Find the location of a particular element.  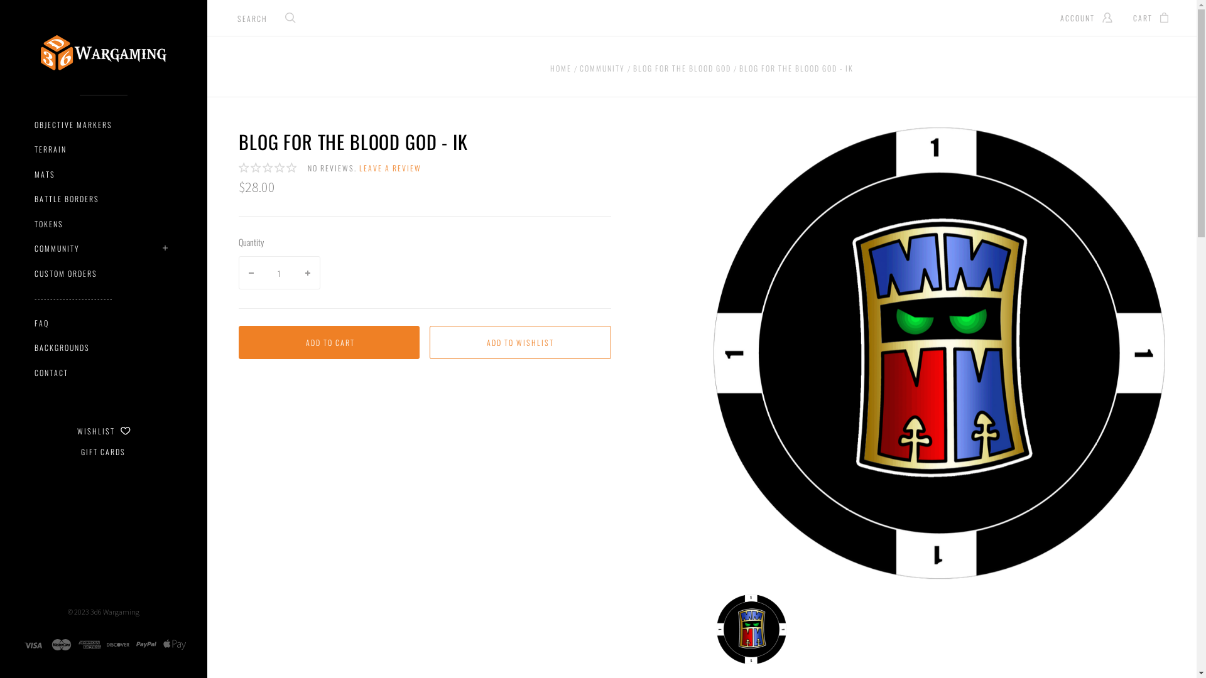

ADD TO CART is located at coordinates (329, 343).